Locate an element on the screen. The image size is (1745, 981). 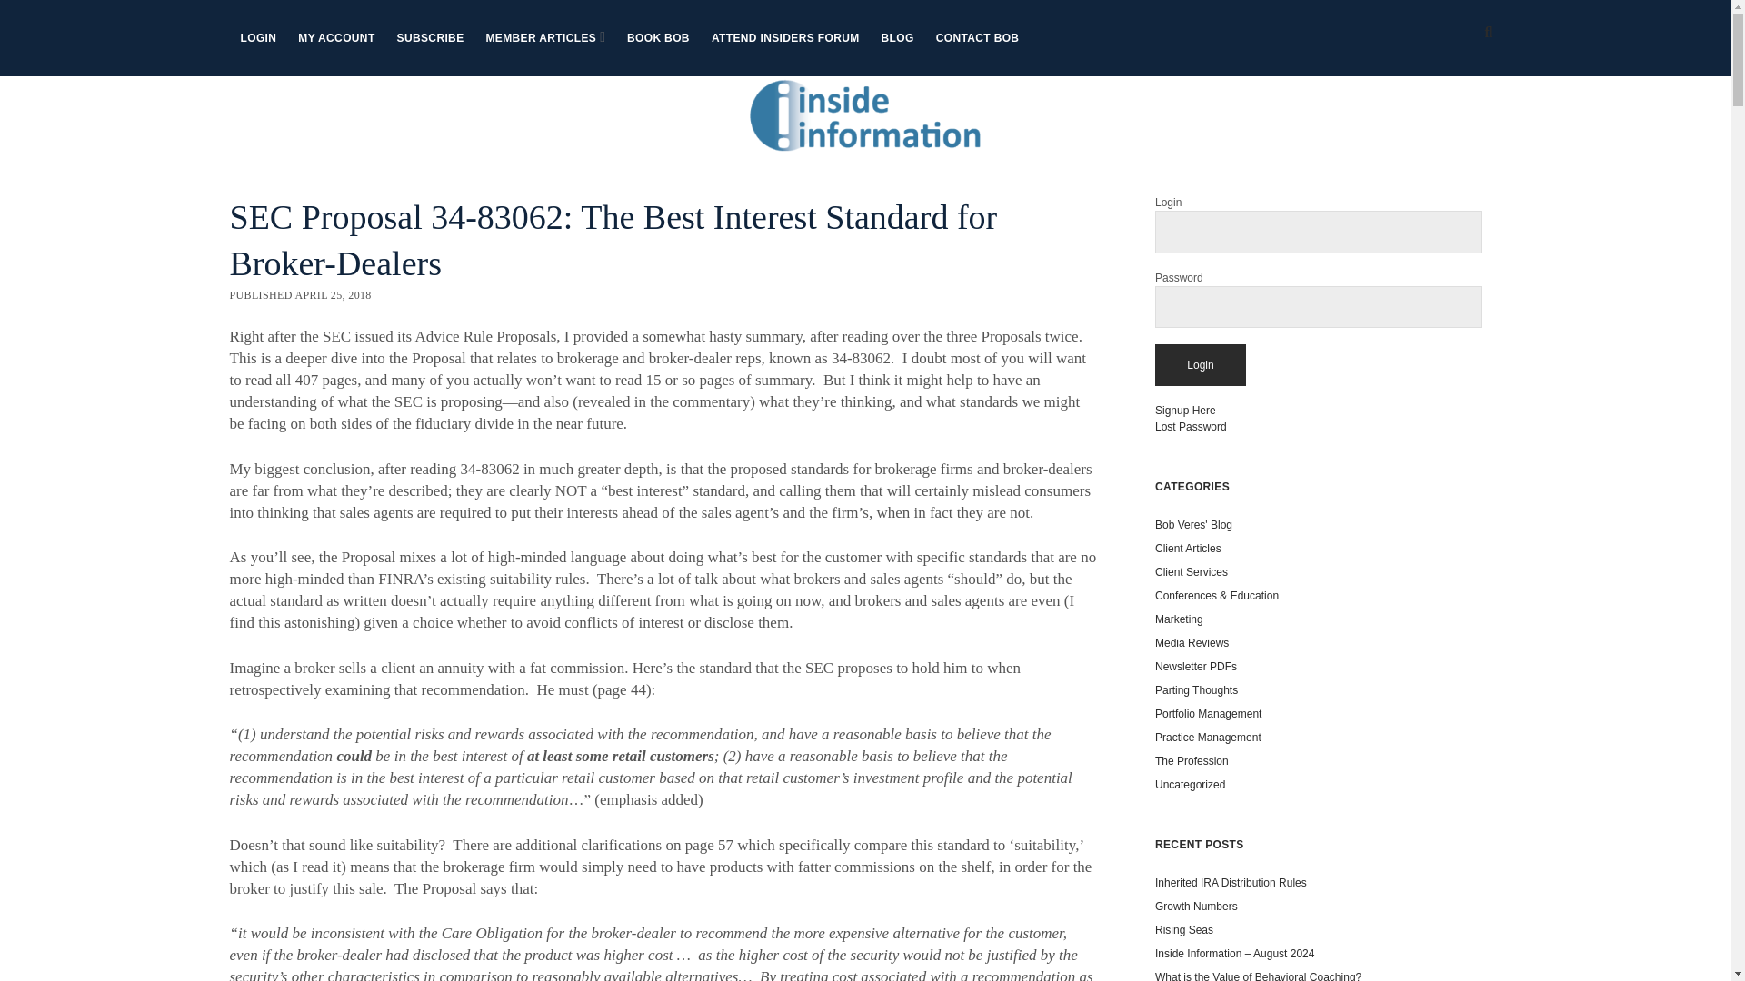
Bob Veres' Blog is located at coordinates (1193, 525).